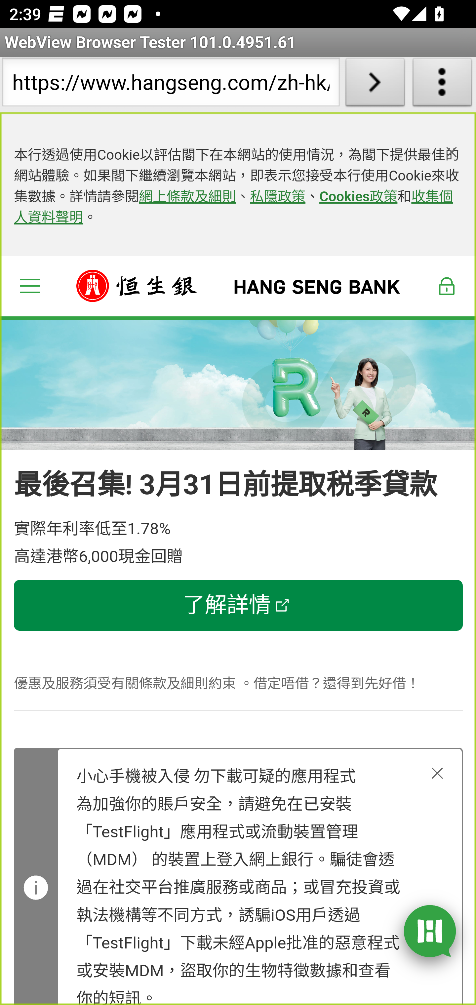 Image resolution: width=476 pixels, height=1005 pixels. What do you see at coordinates (375, 85) in the screenshot?
I see `Load URL` at bounding box center [375, 85].